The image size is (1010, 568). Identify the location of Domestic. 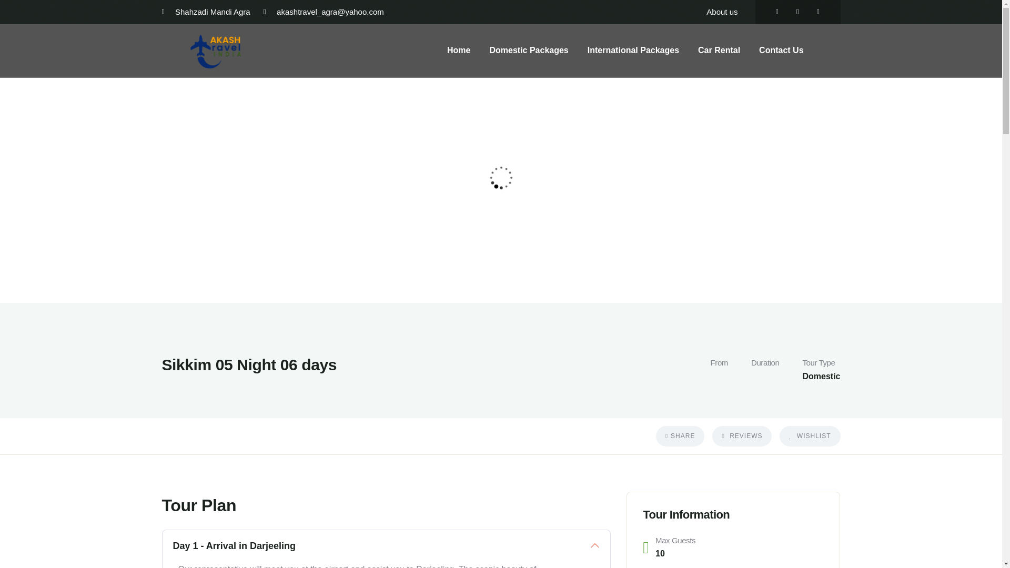
(821, 376).